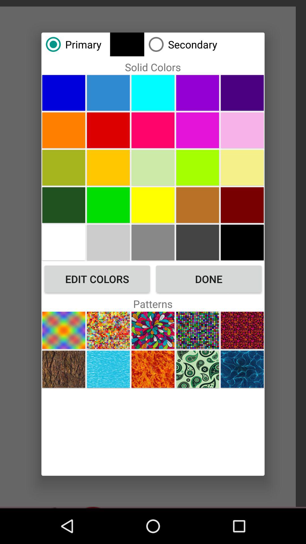 This screenshot has height=544, width=306. Describe the element at coordinates (242, 130) in the screenshot. I see `color choice` at that location.